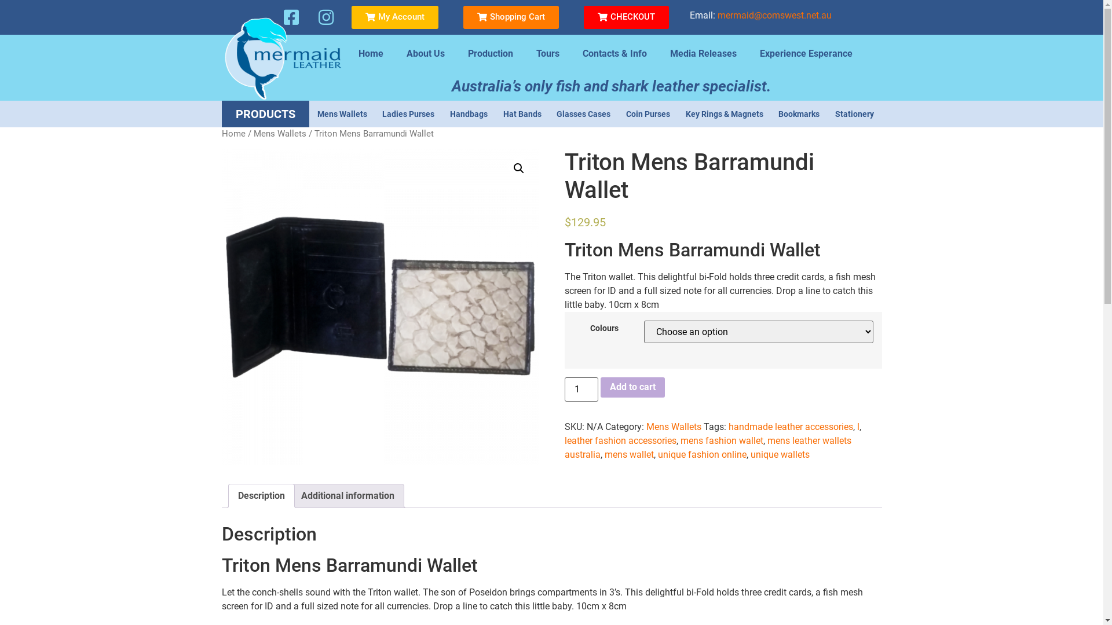 This screenshot has height=625, width=1112. Describe the element at coordinates (708, 448) in the screenshot. I see `mens leather wallets australia` at that location.